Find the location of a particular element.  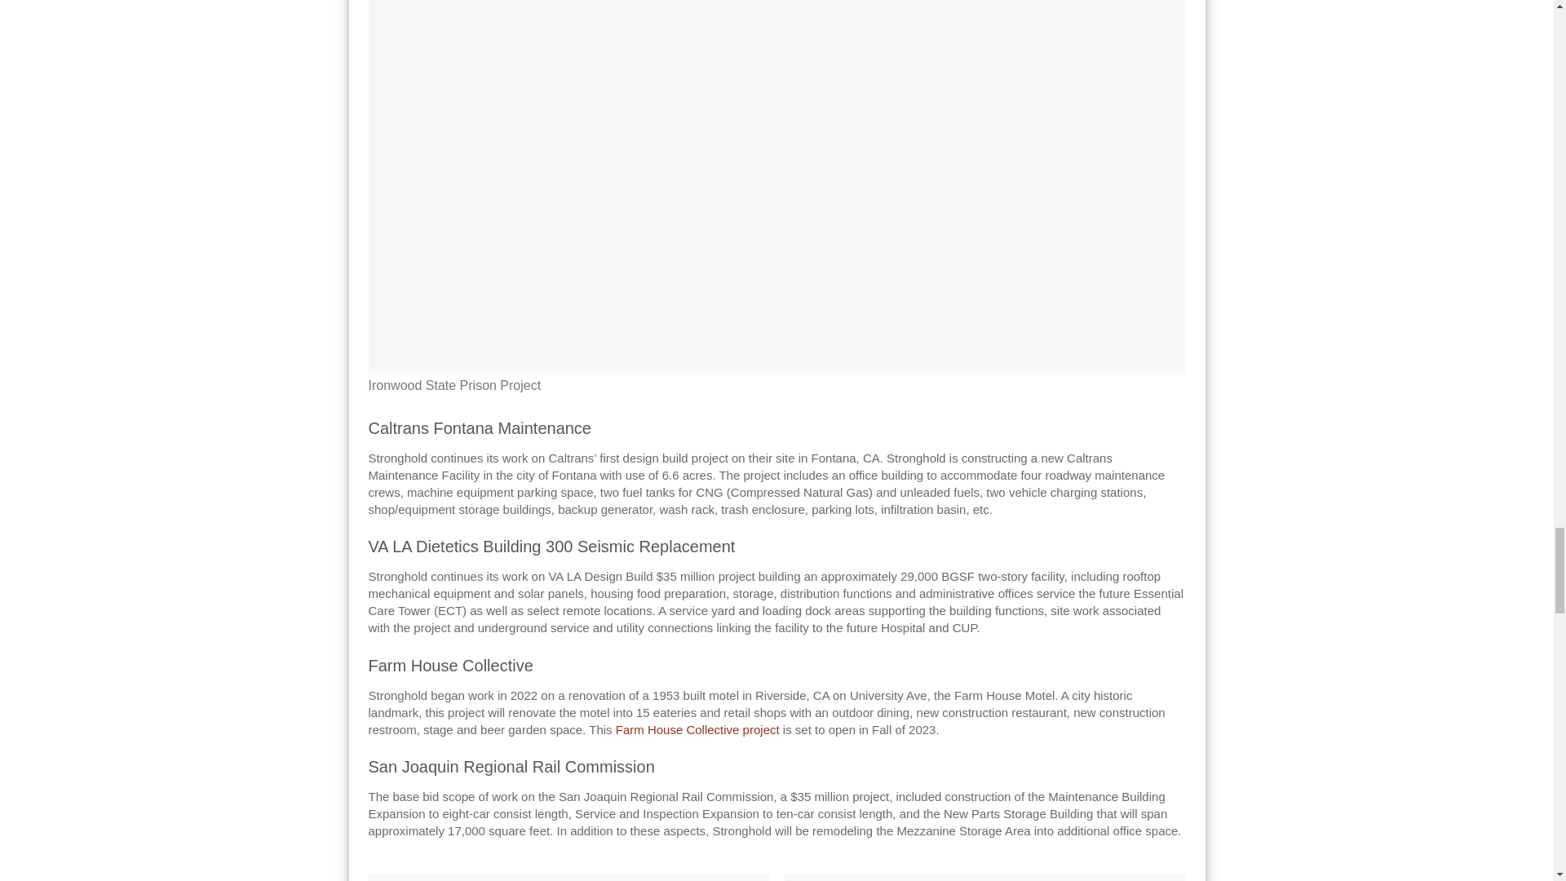

Farm House Collective project is located at coordinates (697, 729).